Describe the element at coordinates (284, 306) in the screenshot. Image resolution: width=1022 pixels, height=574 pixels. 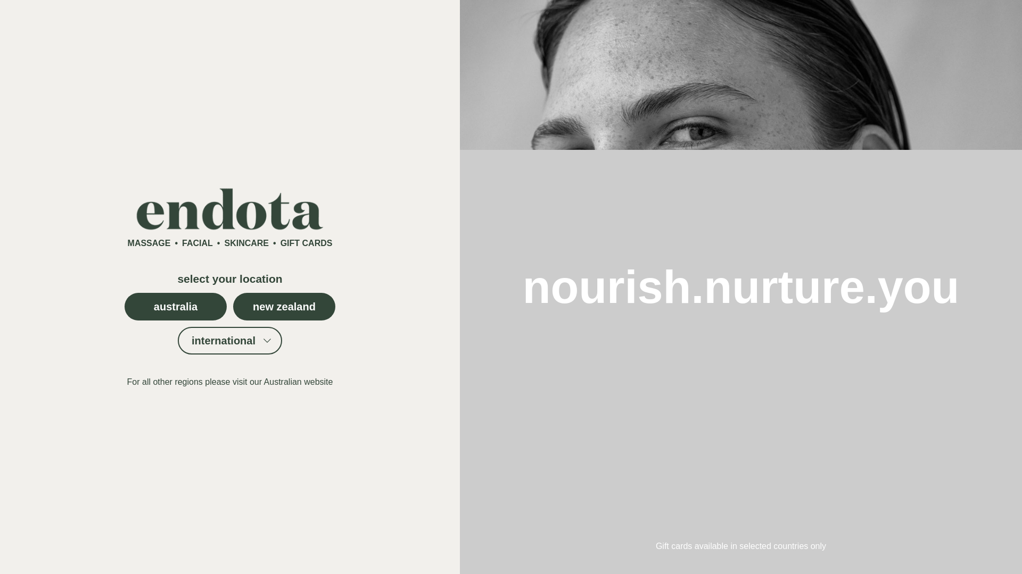
I see `endota New Zealand` at that location.